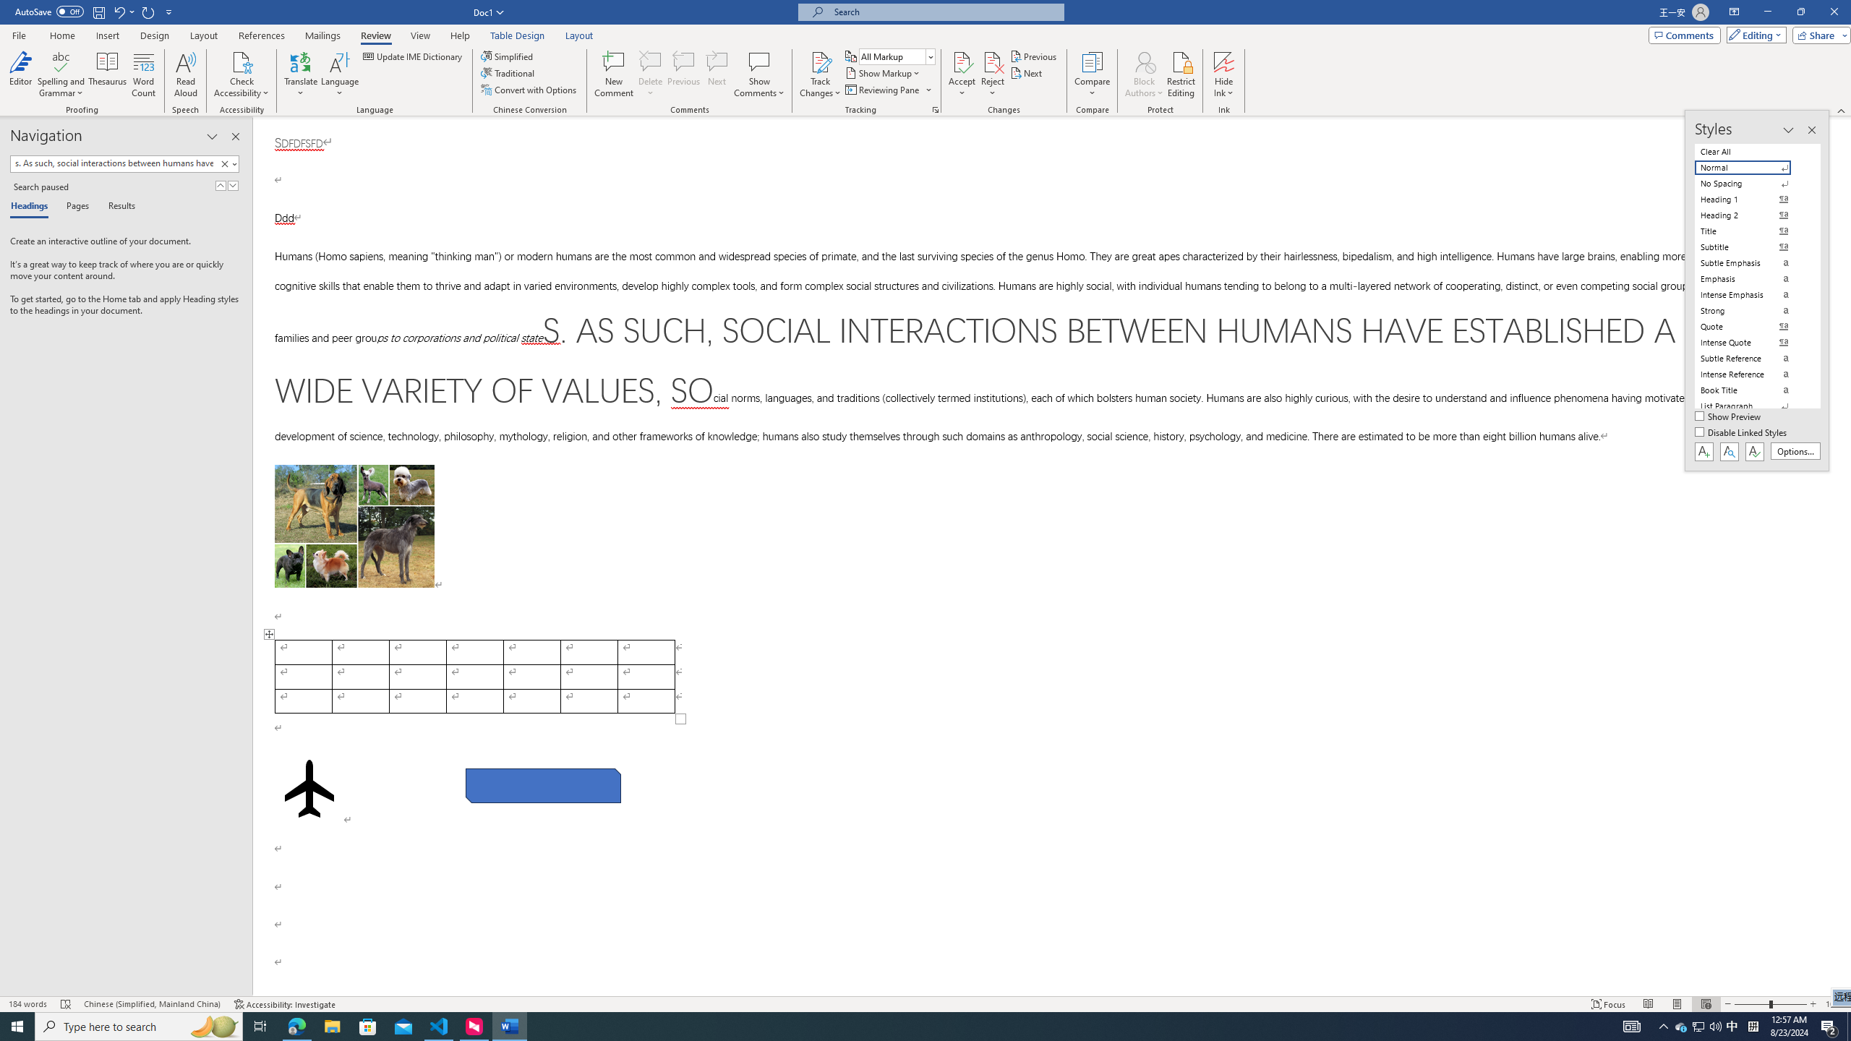 The image size is (1851, 1041). I want to click on Airplane with solid fill, so click(309, 788).